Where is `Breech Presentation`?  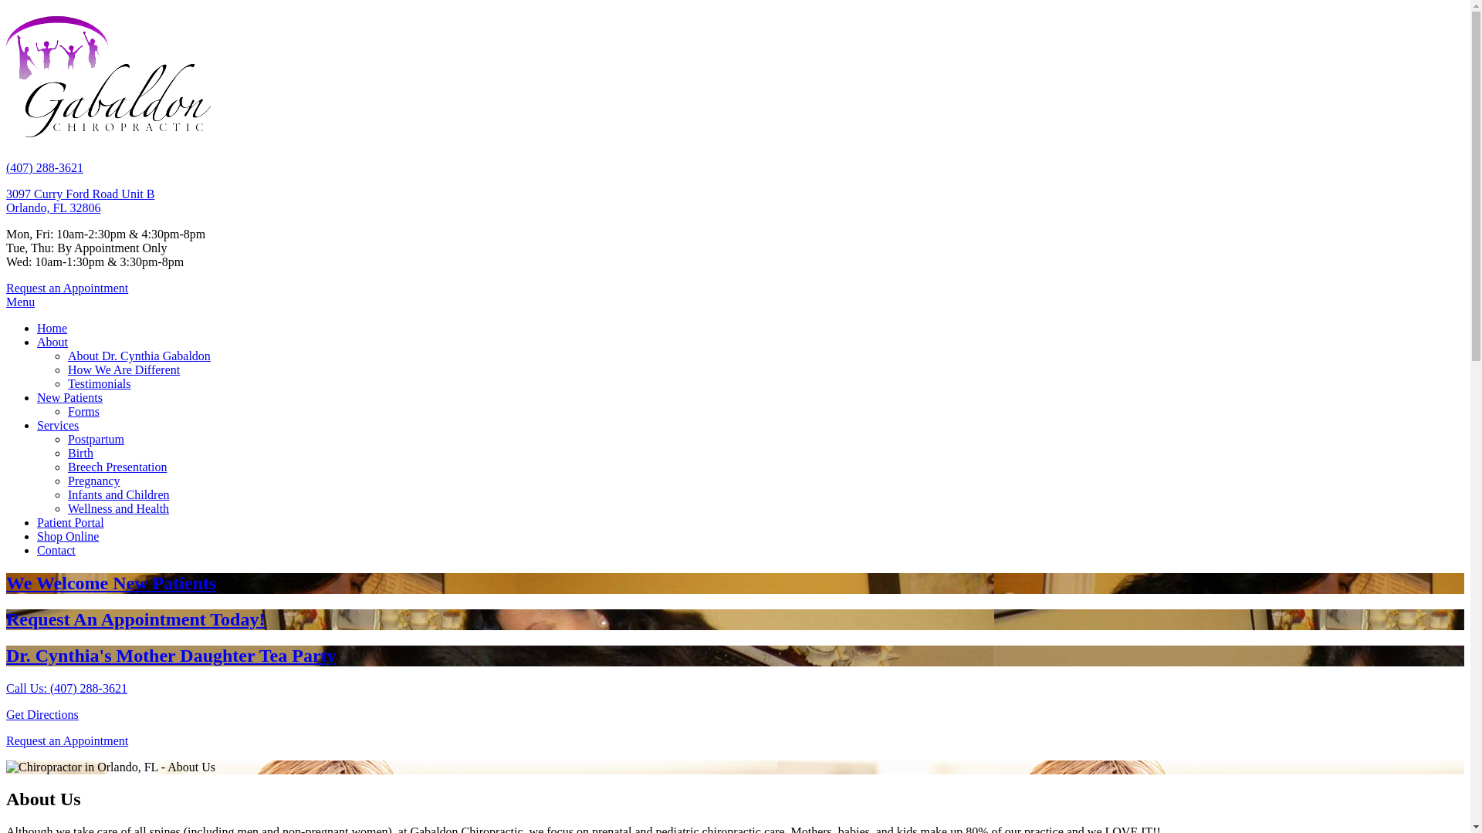 Breech Presentation is located at coordinates (117, 467).